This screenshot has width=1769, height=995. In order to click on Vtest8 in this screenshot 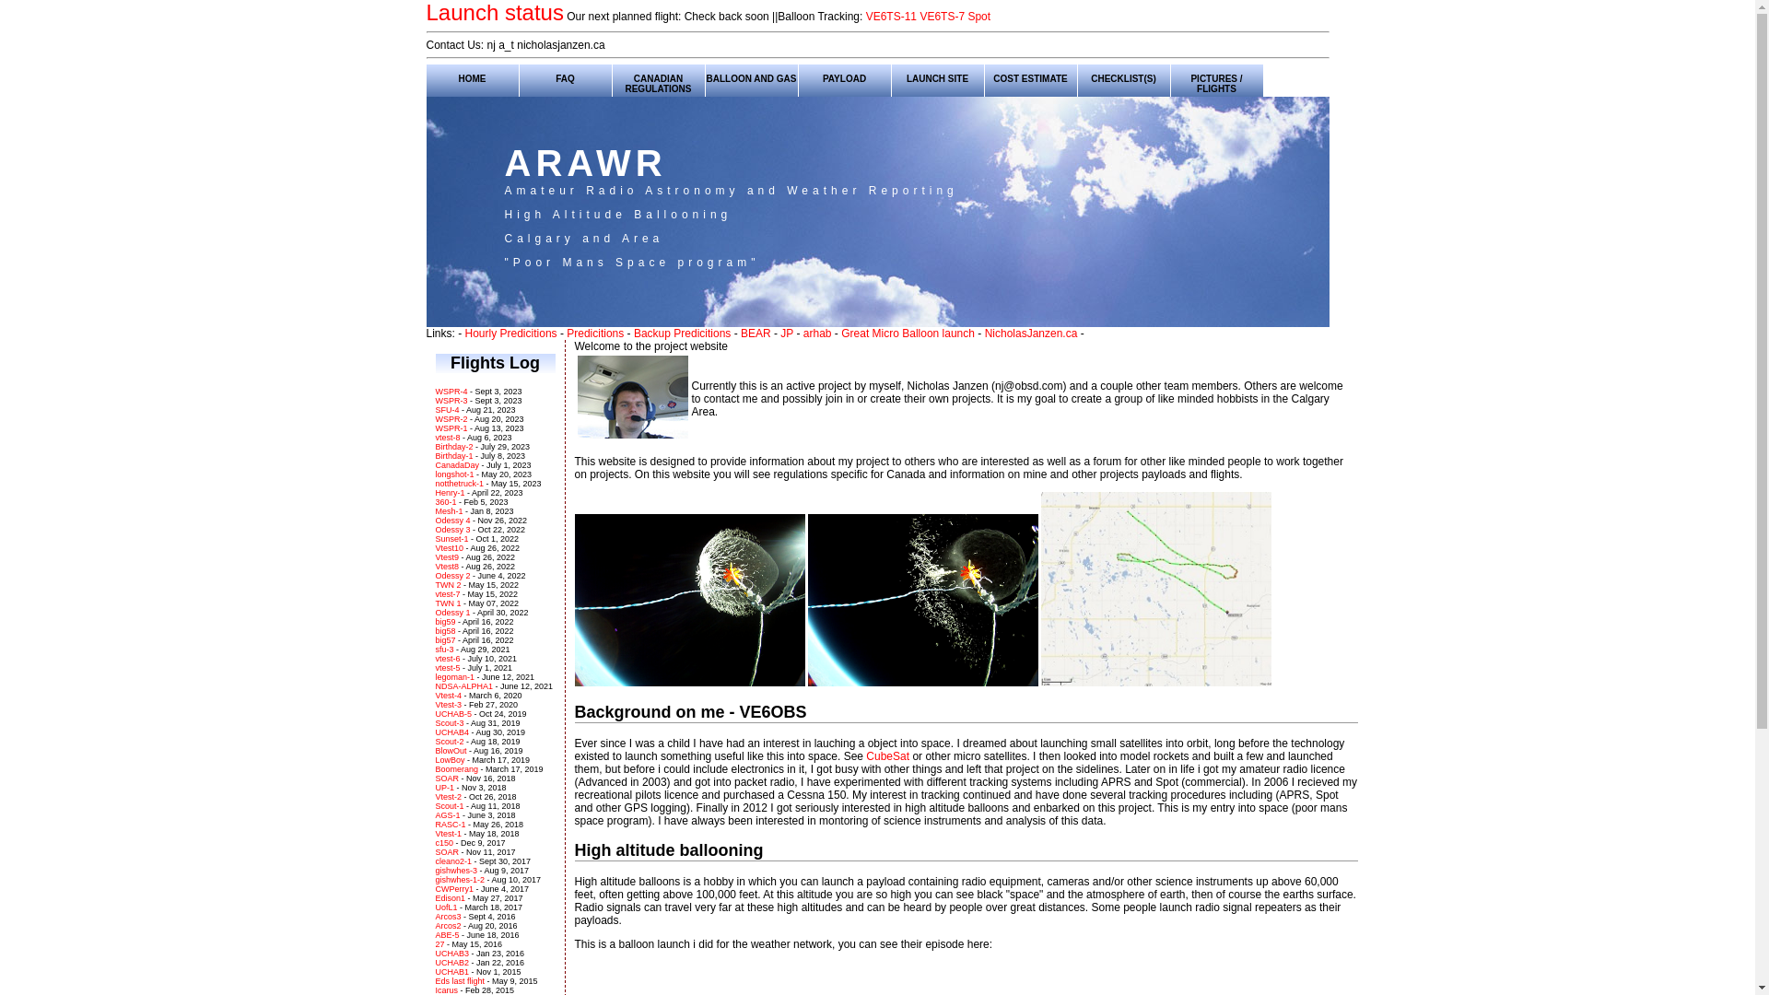, I will do `click(447, 567)`.